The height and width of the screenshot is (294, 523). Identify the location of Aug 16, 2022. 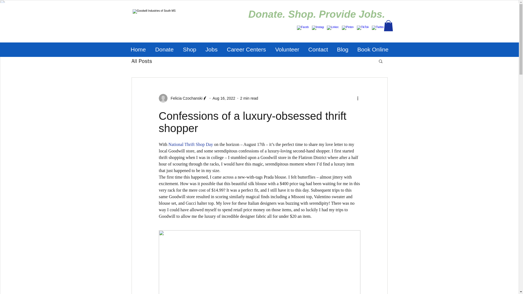
(223, 98).